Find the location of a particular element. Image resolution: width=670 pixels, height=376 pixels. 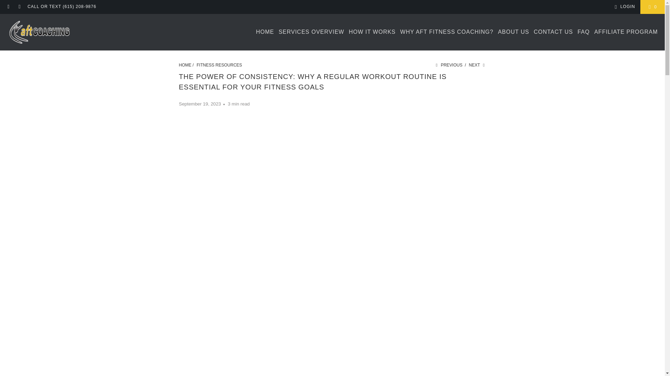

My Account  is located at coordinates (624, 7).